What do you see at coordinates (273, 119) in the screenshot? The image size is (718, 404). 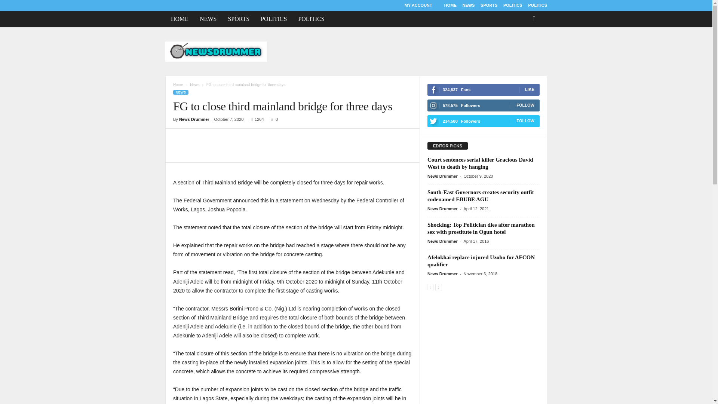 I see `0` at bounding box center [273, 119].